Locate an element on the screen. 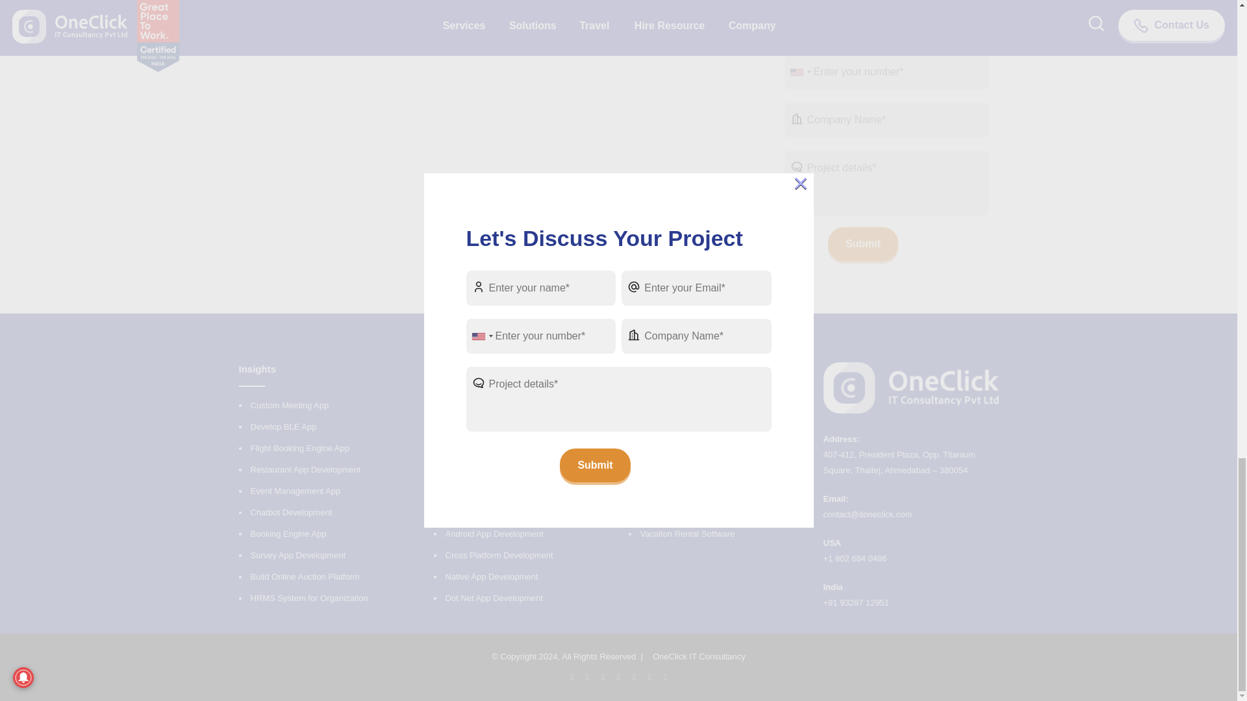  Visit Us is located at coordinates (868, 514).